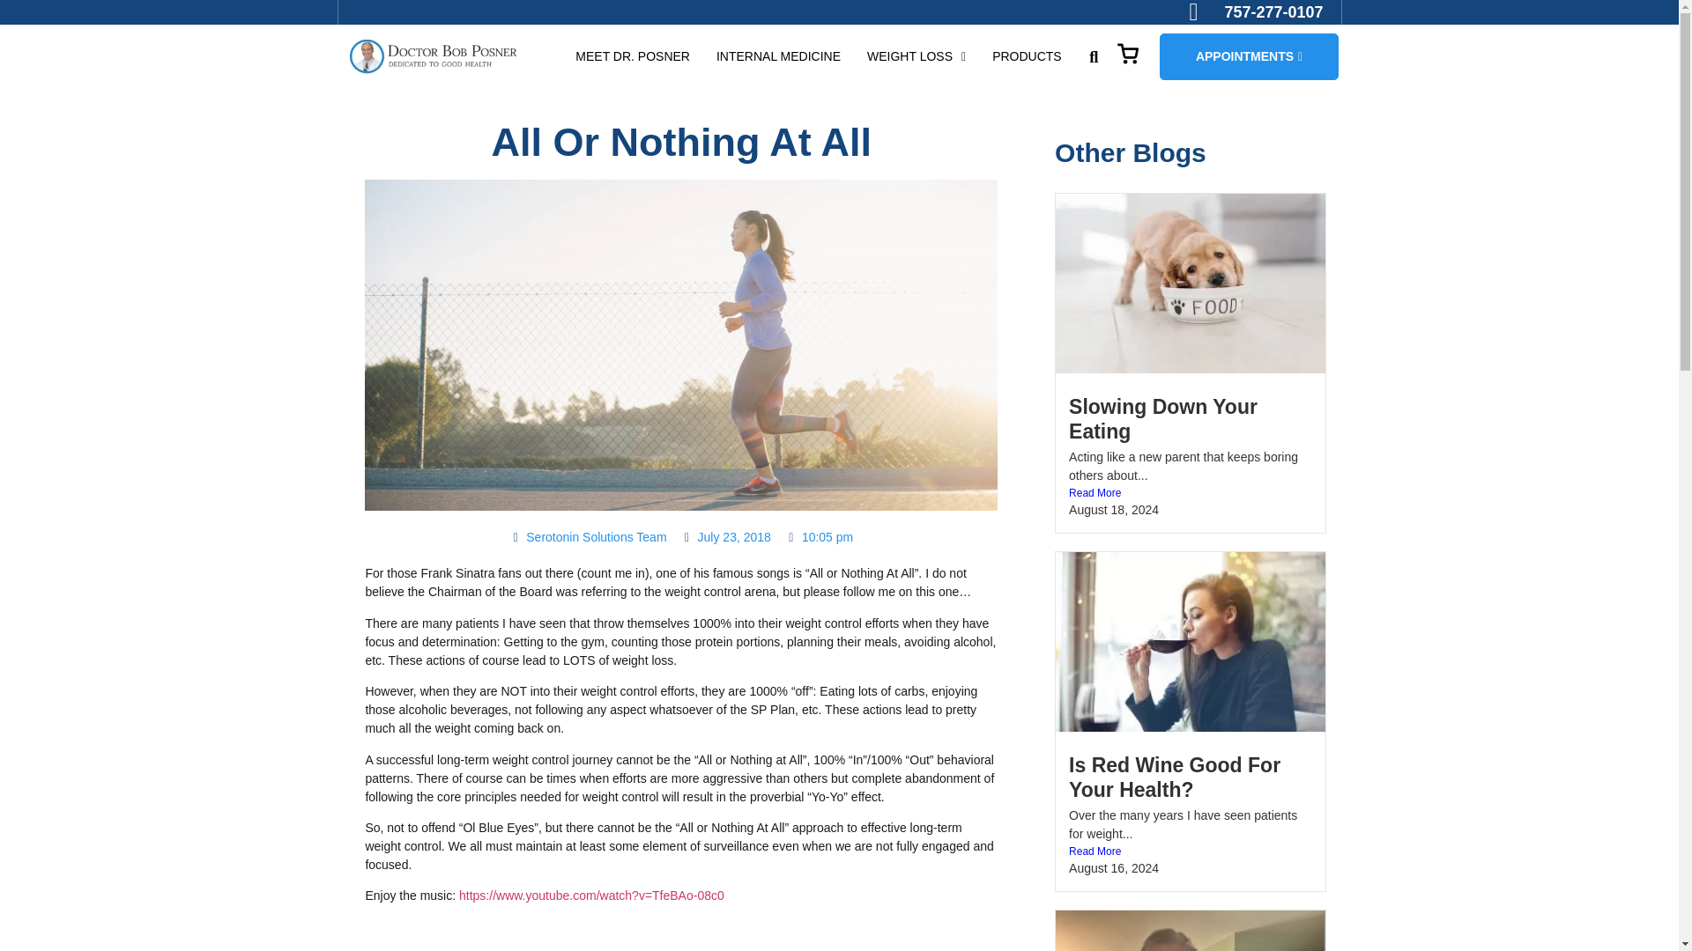 This screenshot has height=951, width=1692. Describe the element at coordinates (1027, 56) in the screenshot. I see `PRODUCTS` at that location.